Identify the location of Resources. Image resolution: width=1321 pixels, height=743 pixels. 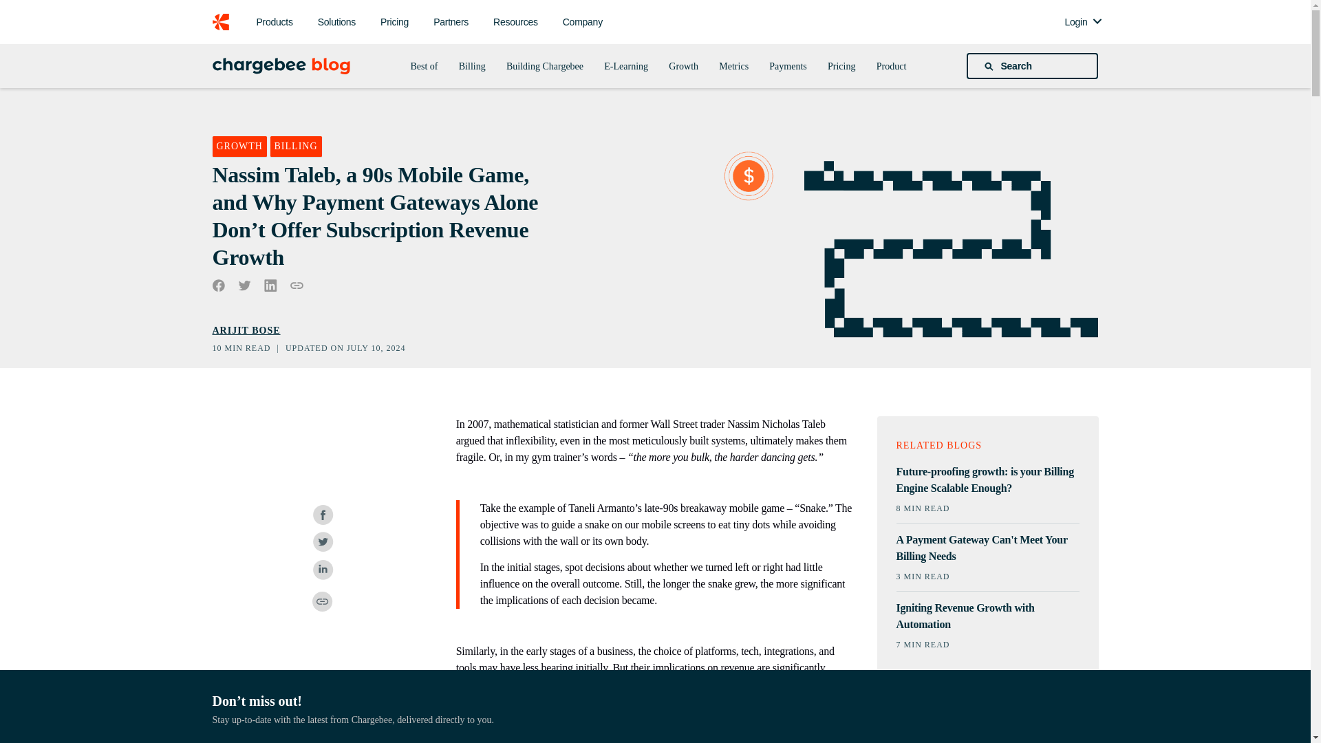
(515, 22).